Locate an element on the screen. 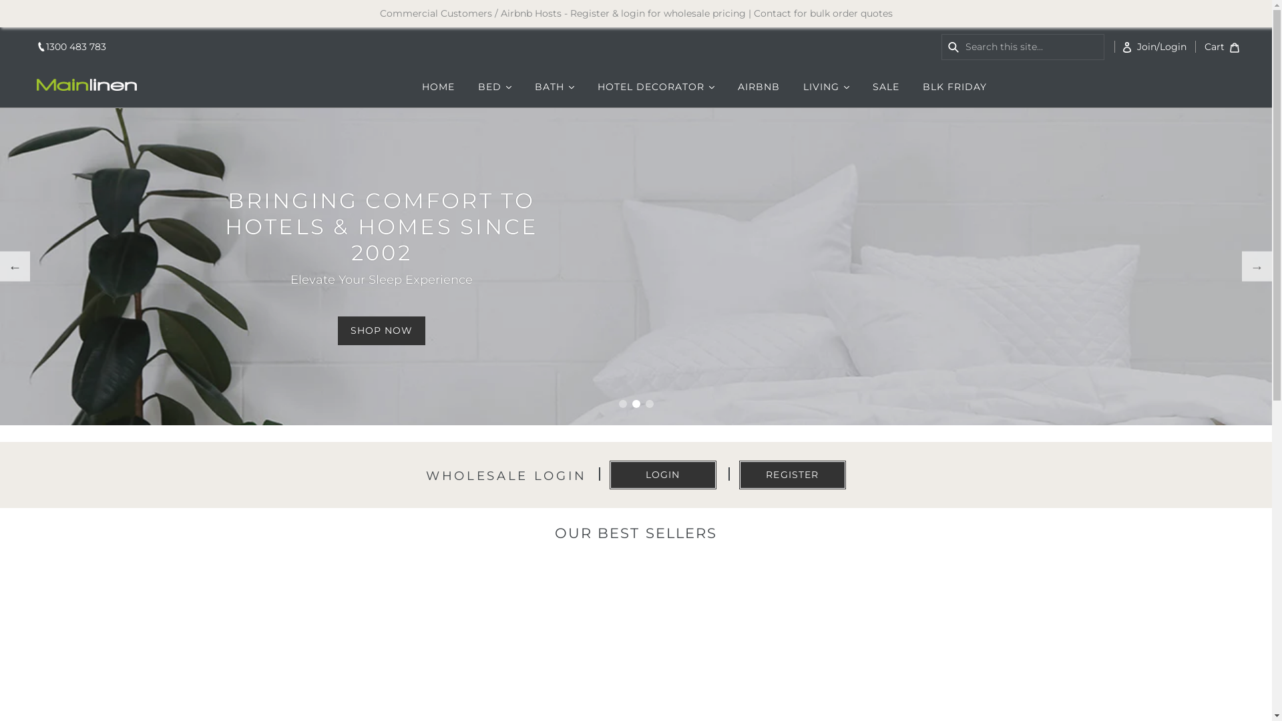  Previous slide is located at coordinates (15, 267).